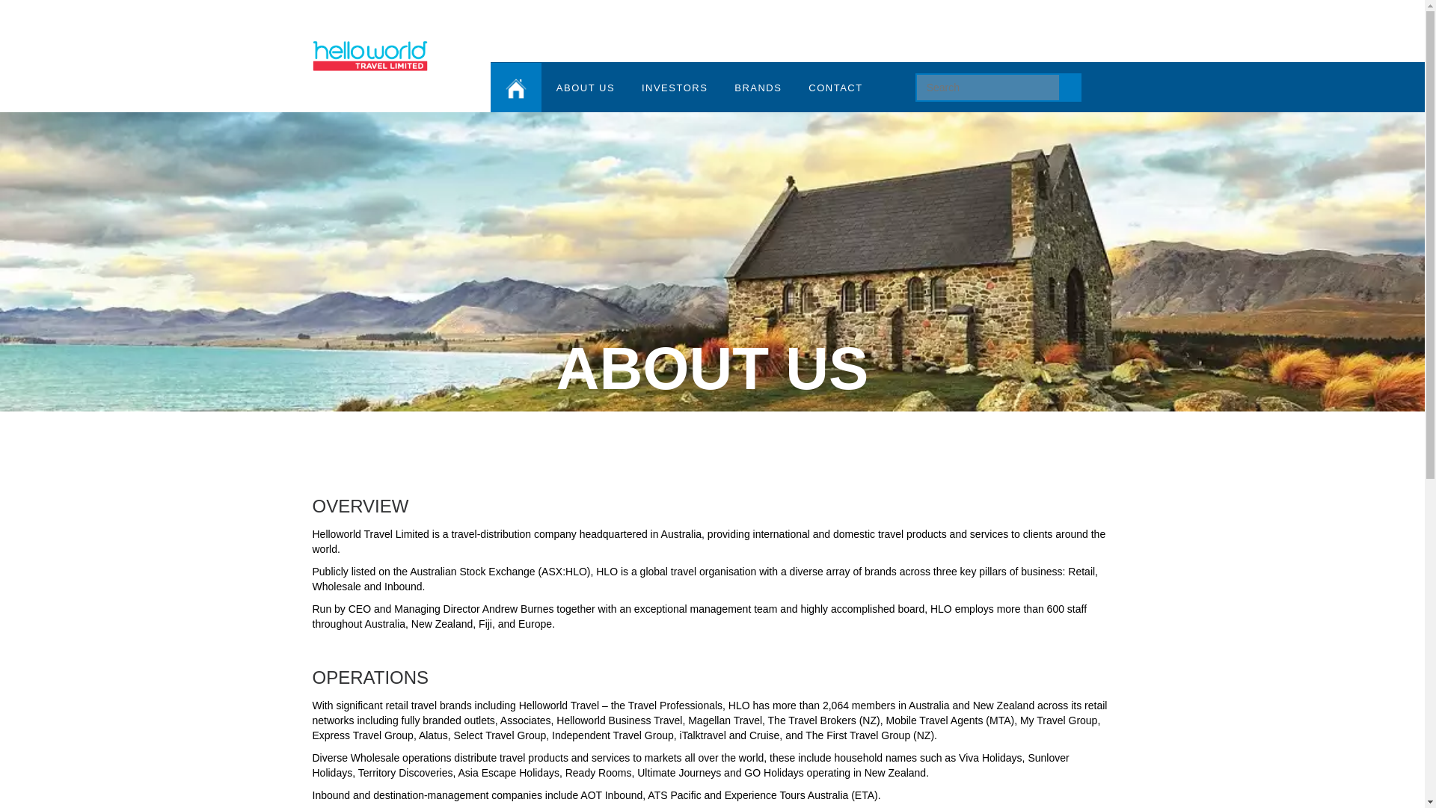  What do you see at coordinates (675, 88) in the screenshot?
I see `INVESTORS` at bounding box center [675, 88].